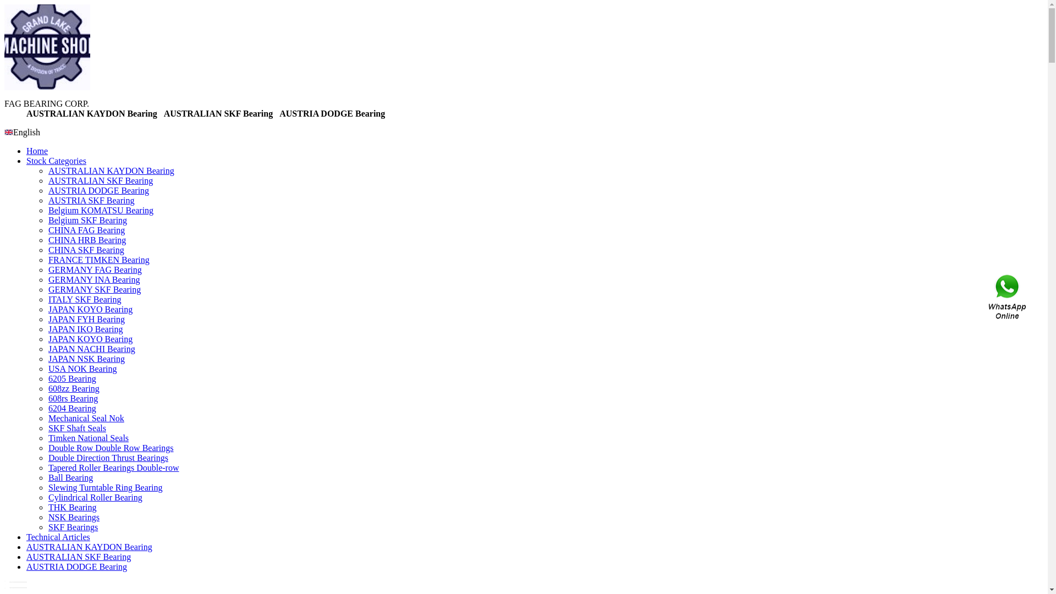 The height and width of the screenshot is (594, 1056). What do you see at coordinates (88, 220) in the screenshot?
I see `Belgium SKF Bearing` at bounding box center [88, 220].